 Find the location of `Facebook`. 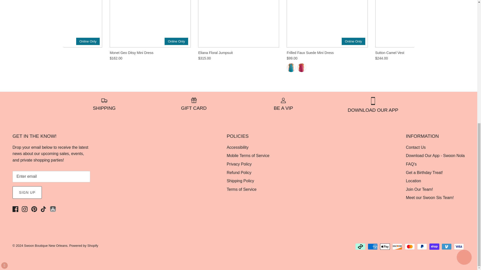

Facebook is located at coordinates (15, 209).